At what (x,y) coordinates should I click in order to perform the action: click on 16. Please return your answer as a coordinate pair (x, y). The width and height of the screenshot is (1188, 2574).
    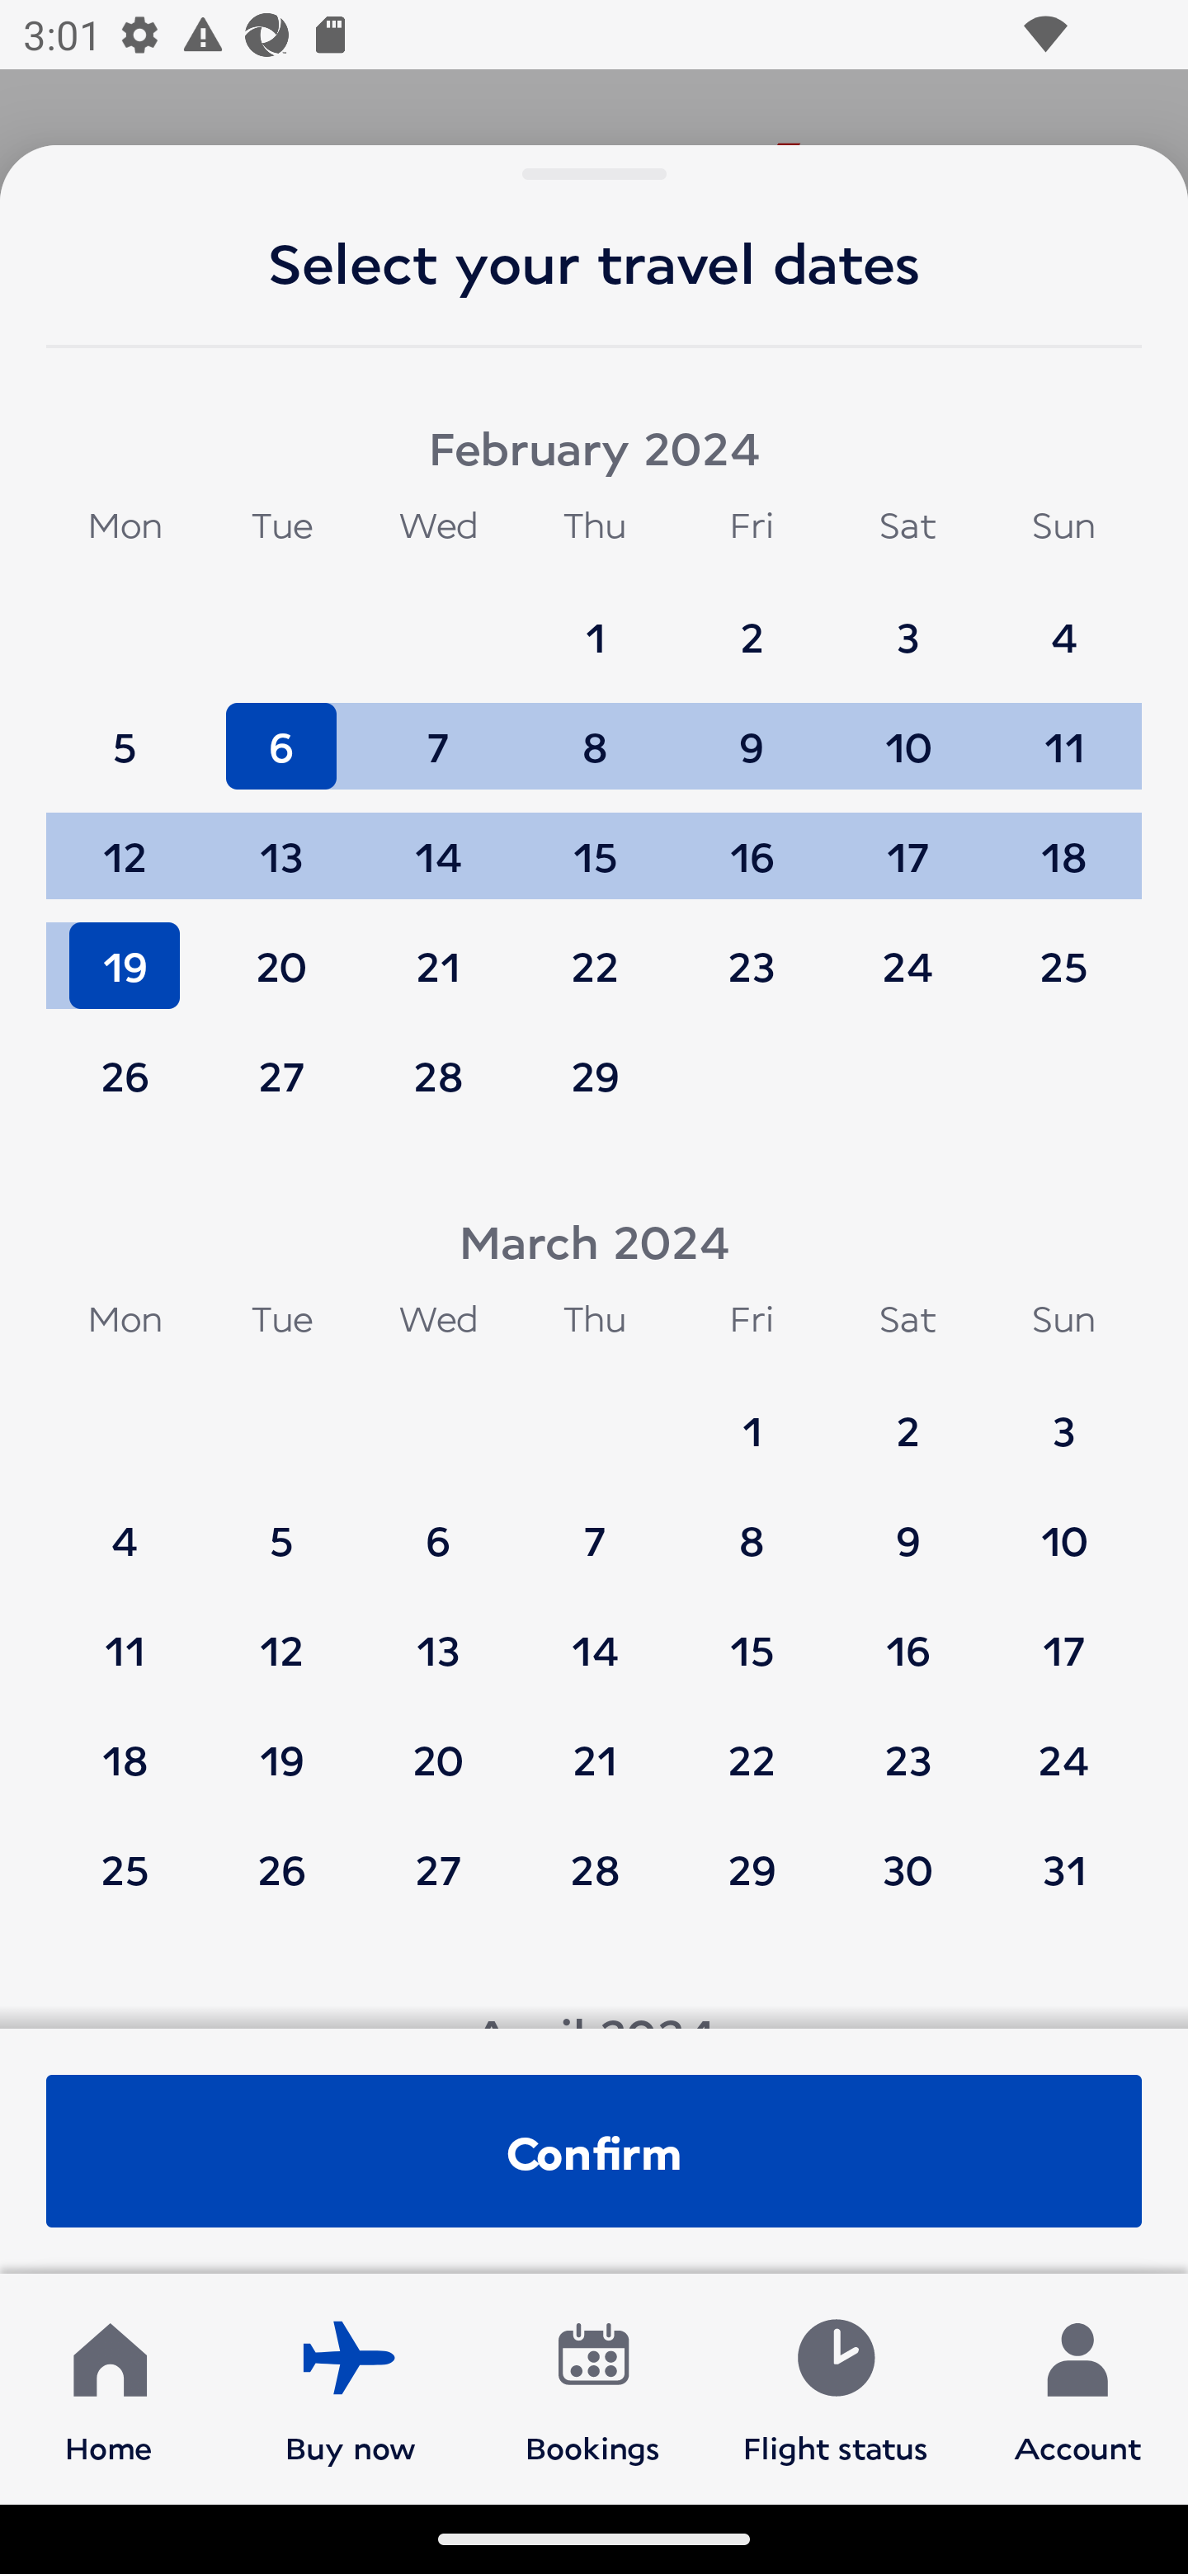
    Looking at the image, I should click on (752, 841).